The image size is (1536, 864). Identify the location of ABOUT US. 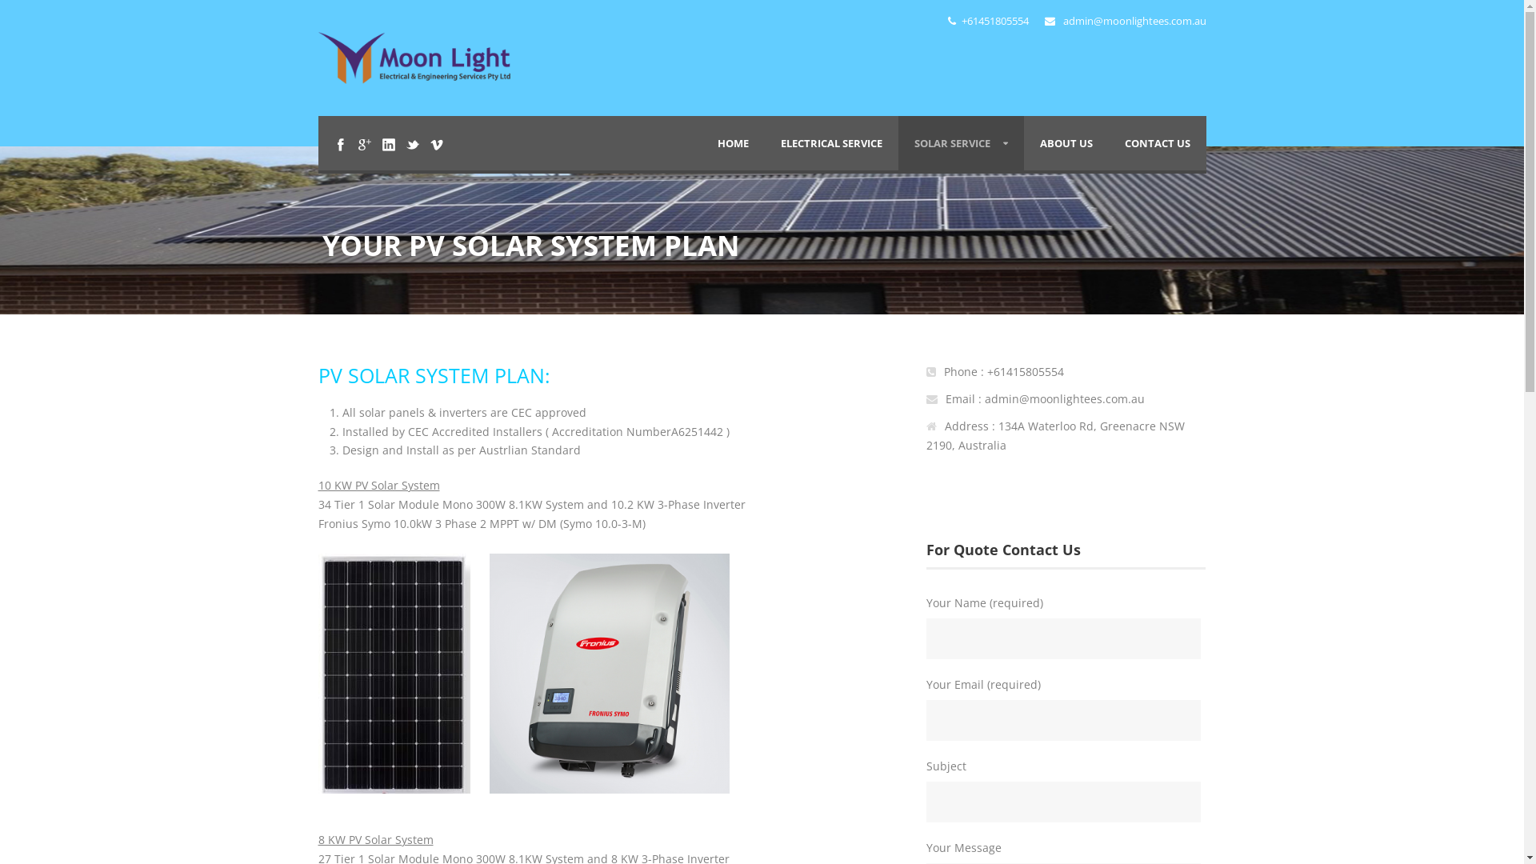
(1066, 143).